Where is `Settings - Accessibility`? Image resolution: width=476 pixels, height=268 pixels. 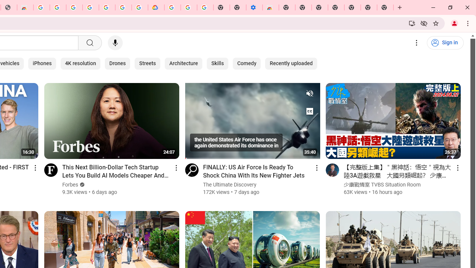 Settings - Accessibility is located at coordinates (254, 7).